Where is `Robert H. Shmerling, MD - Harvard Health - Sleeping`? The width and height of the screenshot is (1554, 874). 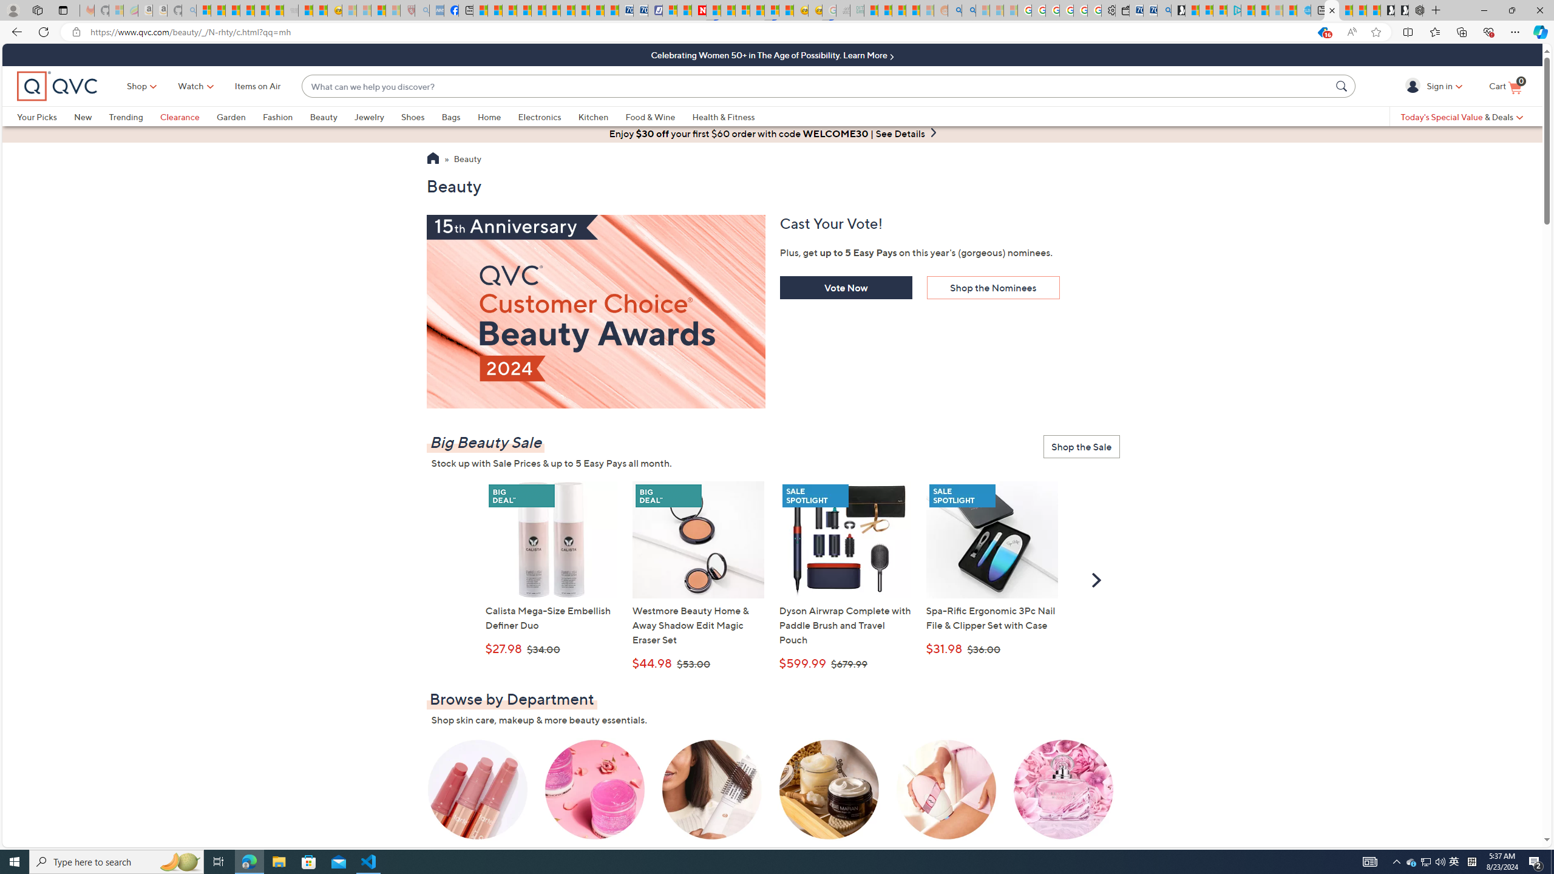
Robert H. Shmerling, MD - Harvard Health - Sleeping is located at coordinates (407, 10).